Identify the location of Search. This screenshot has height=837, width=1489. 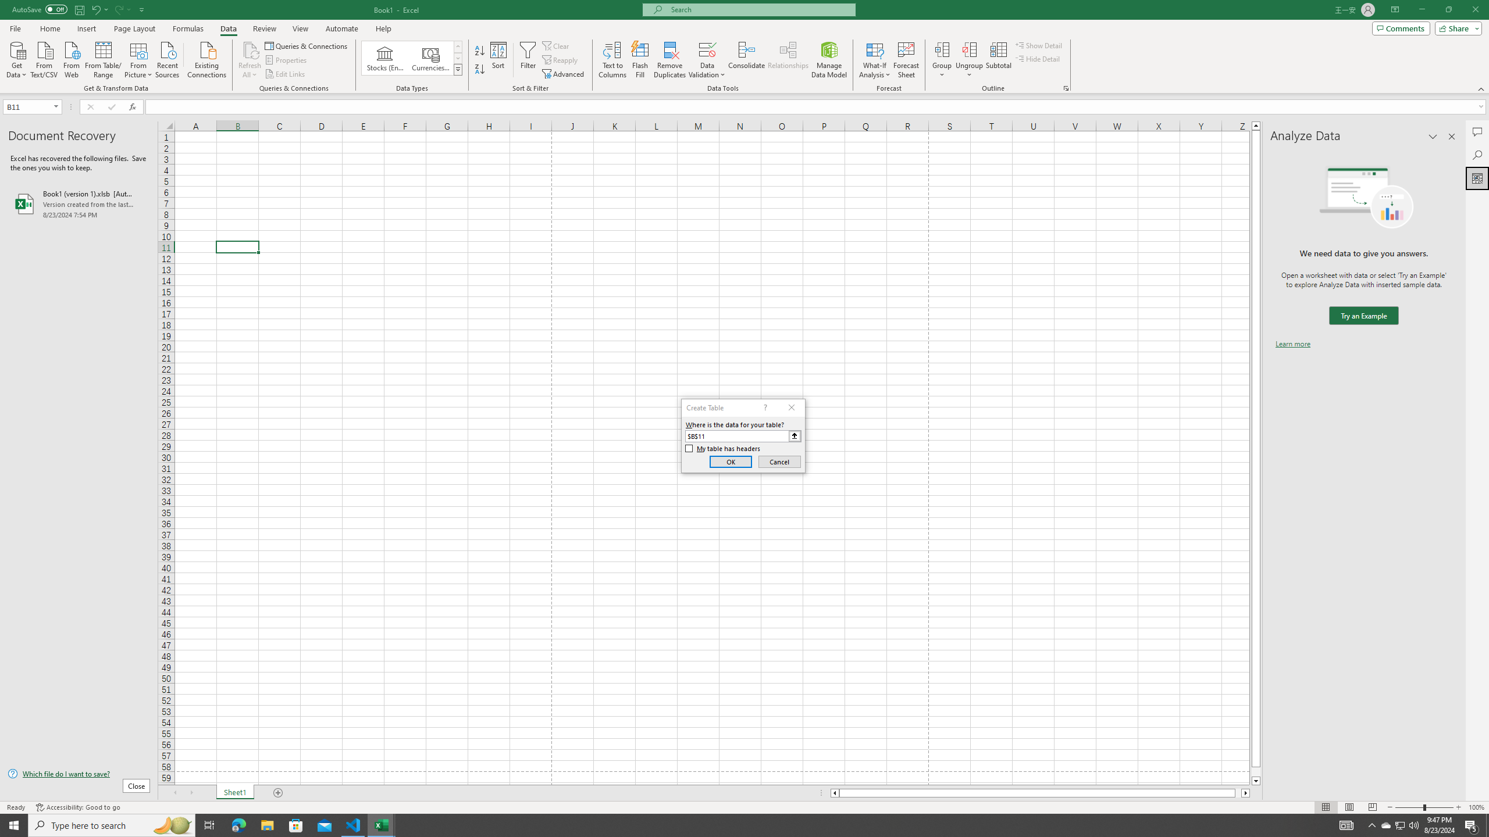
(1477, 155).